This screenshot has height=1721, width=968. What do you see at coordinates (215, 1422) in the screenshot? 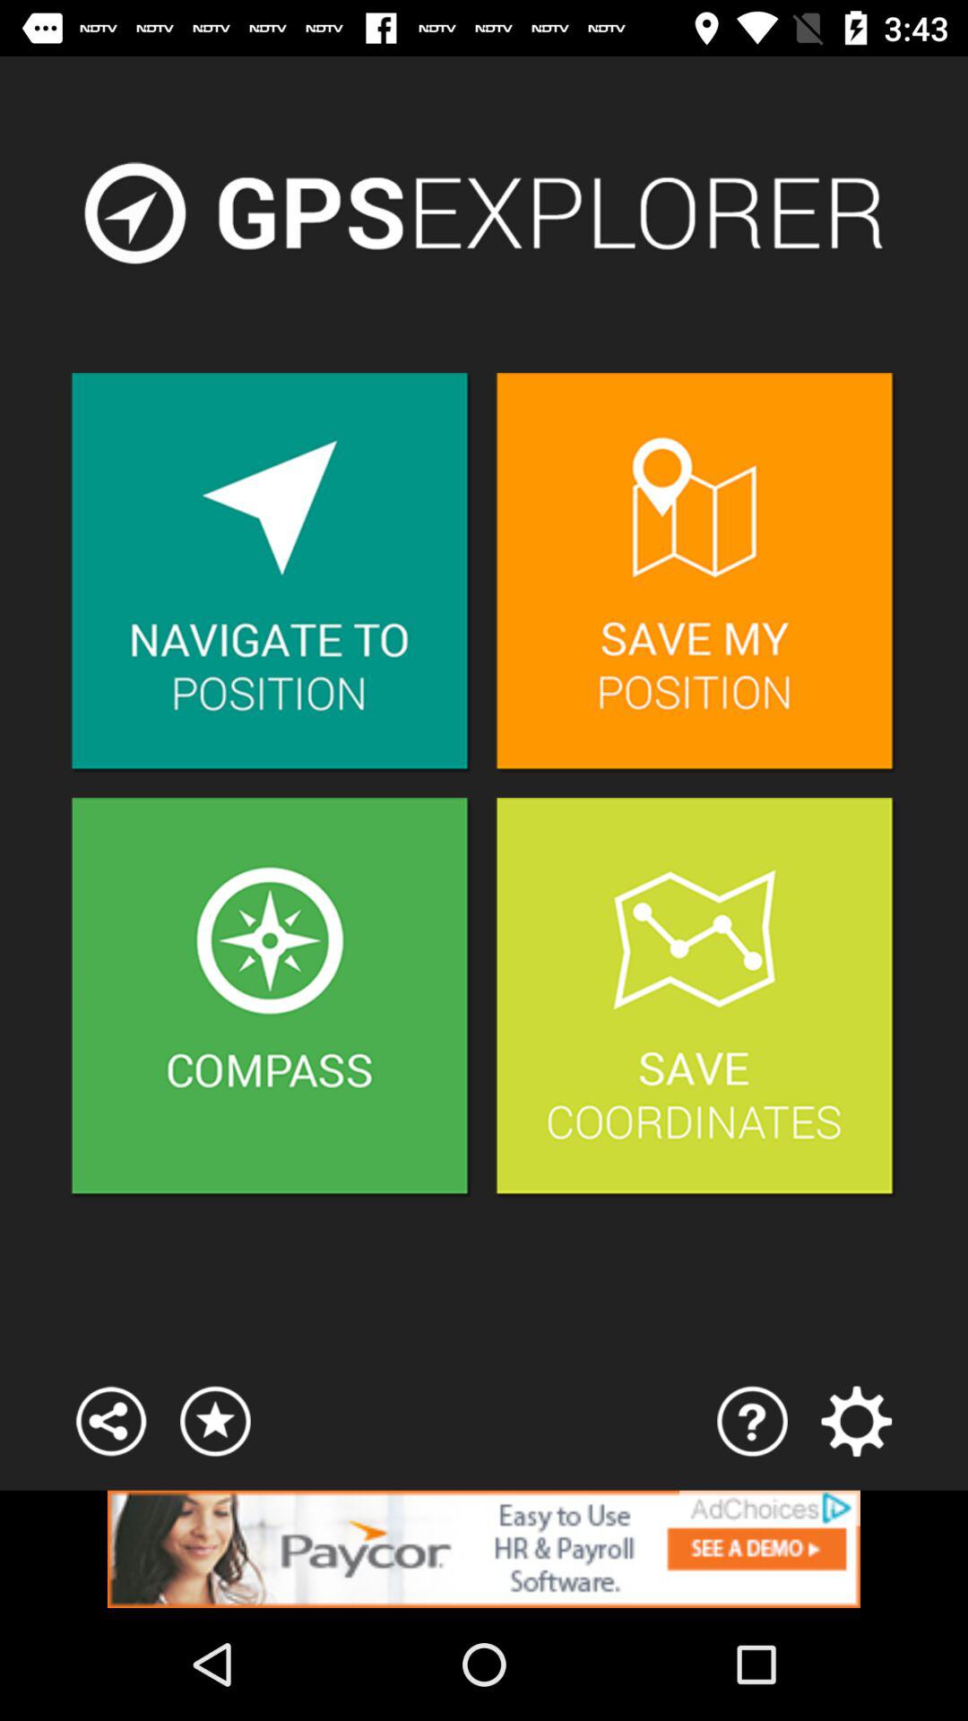
I see `favorite` at bounding box center [215, 1422].